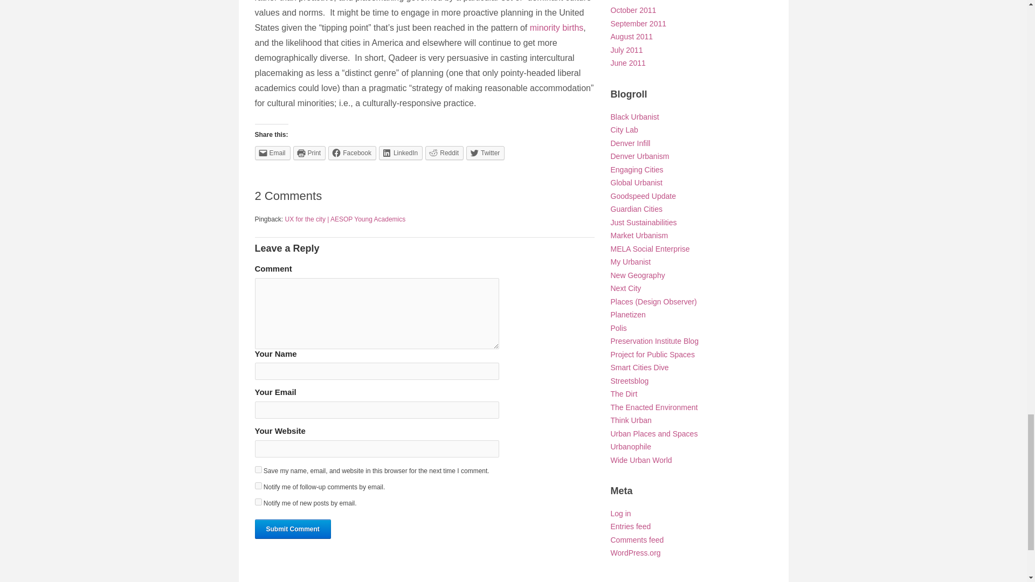 The image size is (1035, 582). What do you see at coordinates (400, 153) in the screenshot?
I see `LinkedIn` at bounding box center [400, 153].